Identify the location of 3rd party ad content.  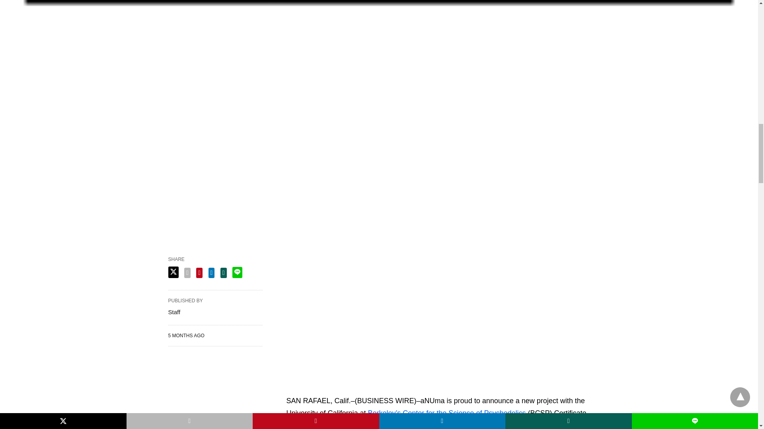
(438, 316).